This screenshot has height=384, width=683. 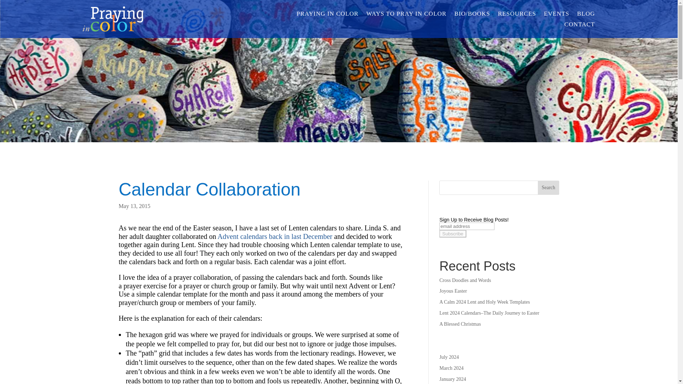 I want to click on BLOG, so click(x=586, y=15).